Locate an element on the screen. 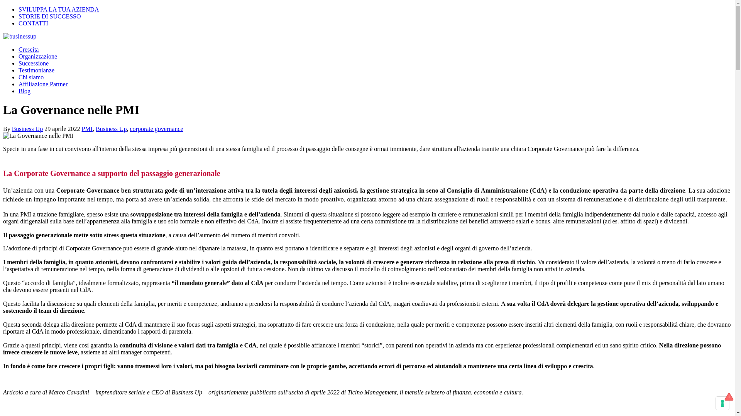 This screenshot has width=741, height=416. Blog is located at coordinates (25, 91).